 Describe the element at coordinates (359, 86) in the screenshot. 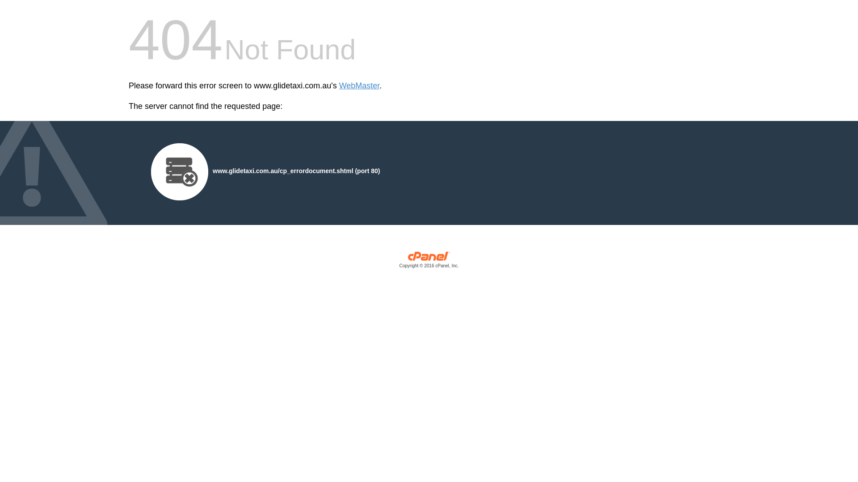

I see `WebMaster` at that location.